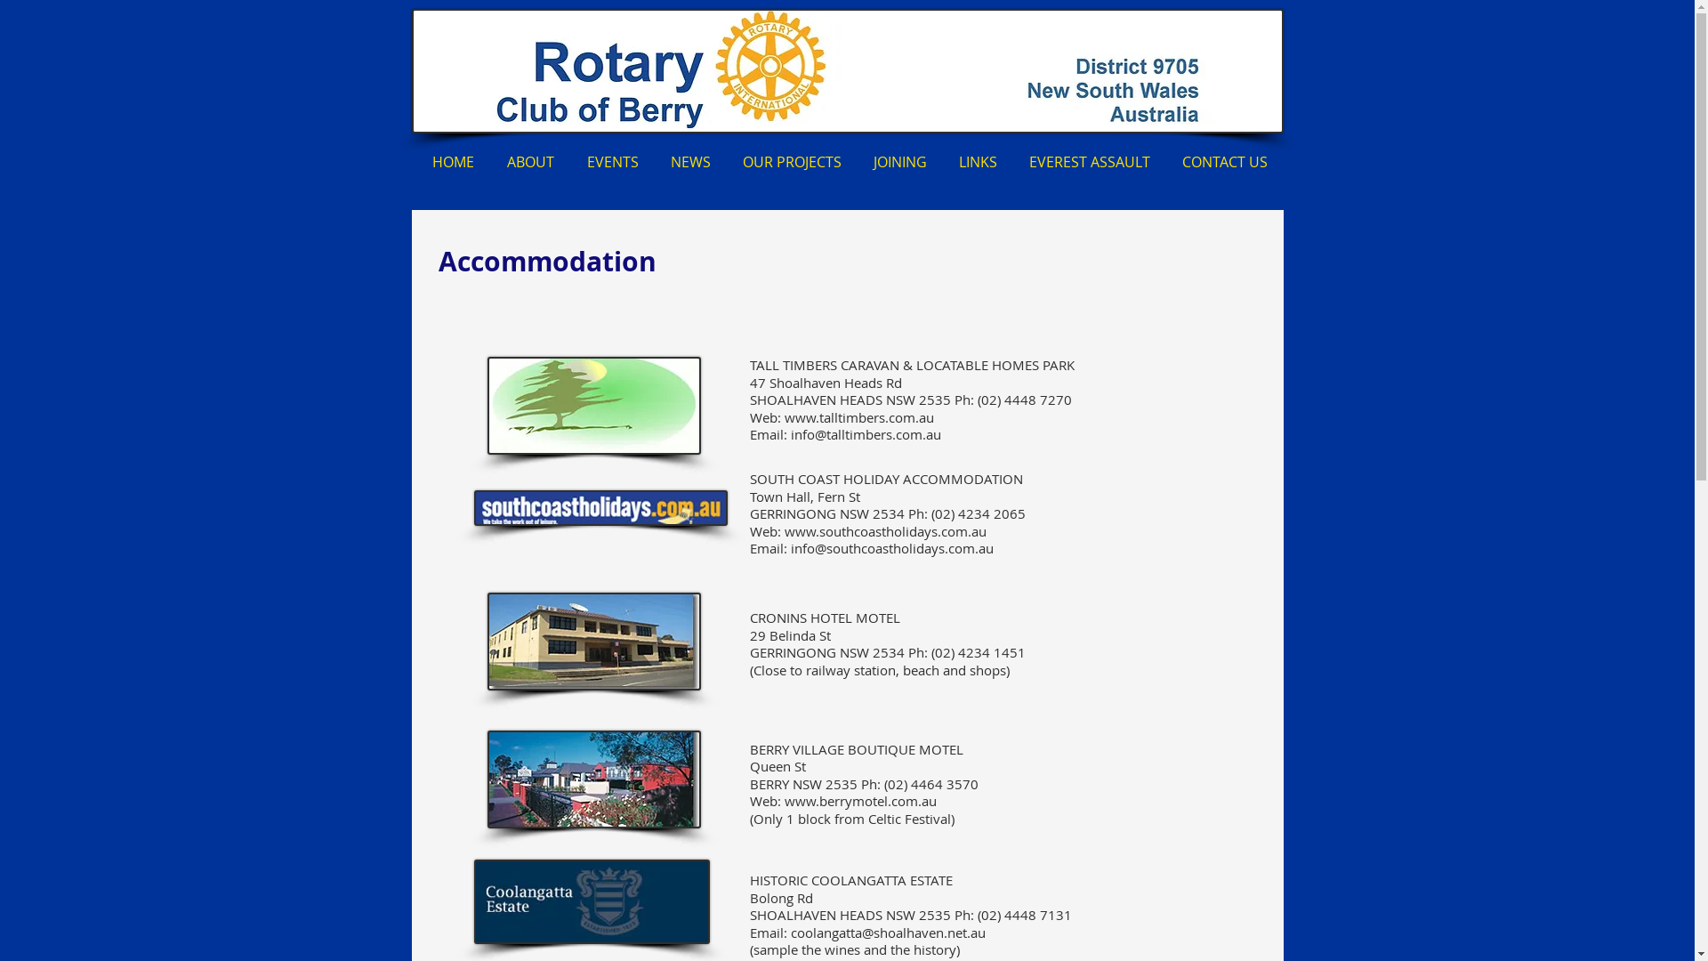 The height and width of the screenshot is (961, 1708). What do you see at coordinates (900, 162) in the screenshot?
I see `JOINING` at bounding box center [900, 162].